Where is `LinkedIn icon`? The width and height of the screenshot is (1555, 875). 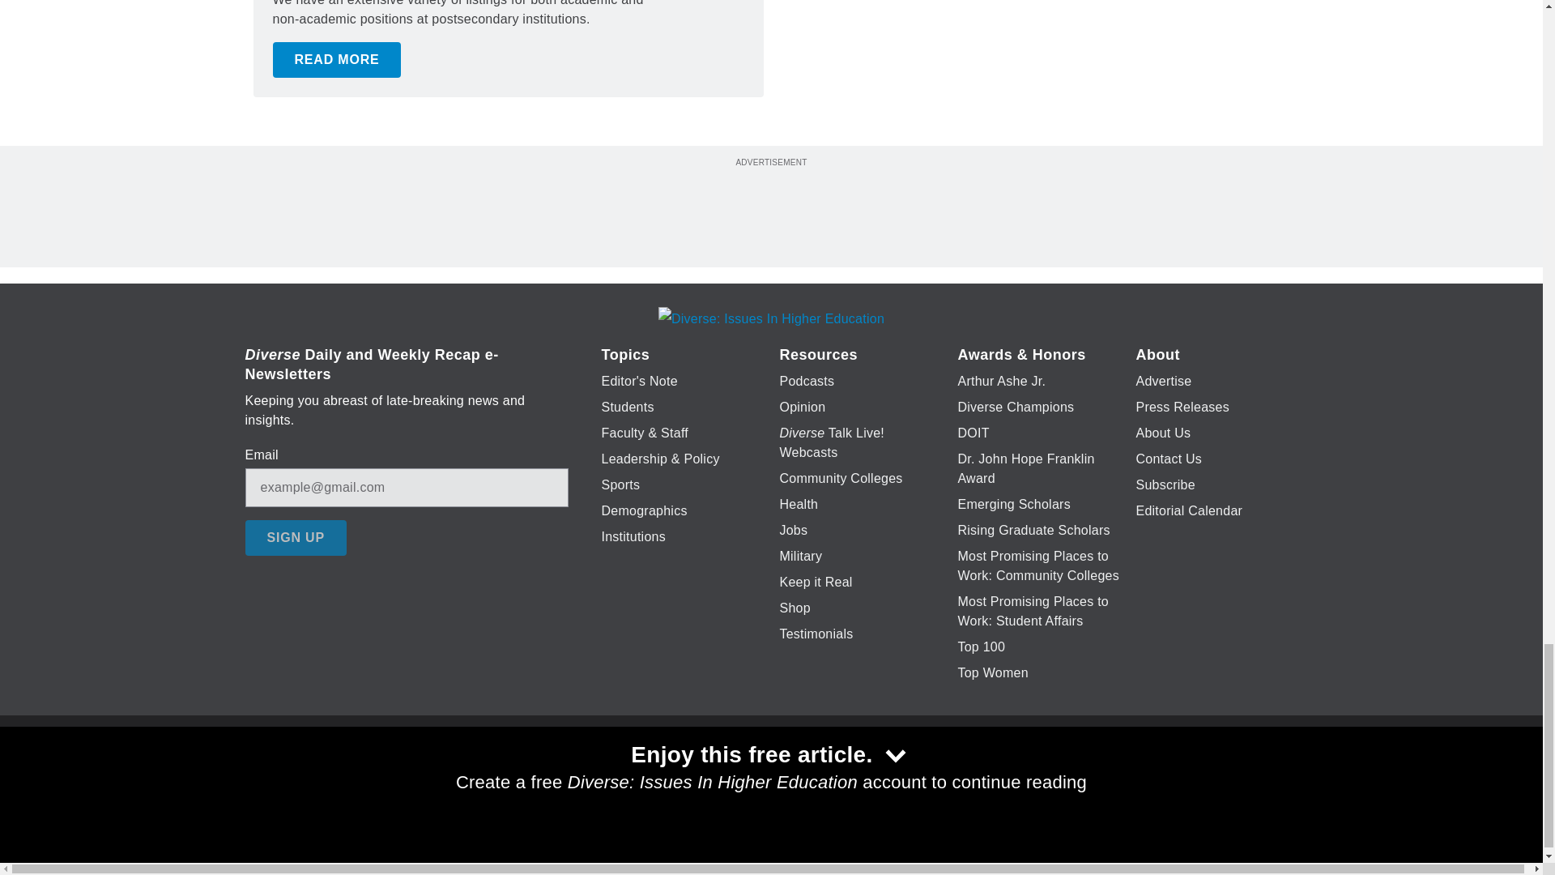 LinkedIn icon is located at coordinates (767, 776).